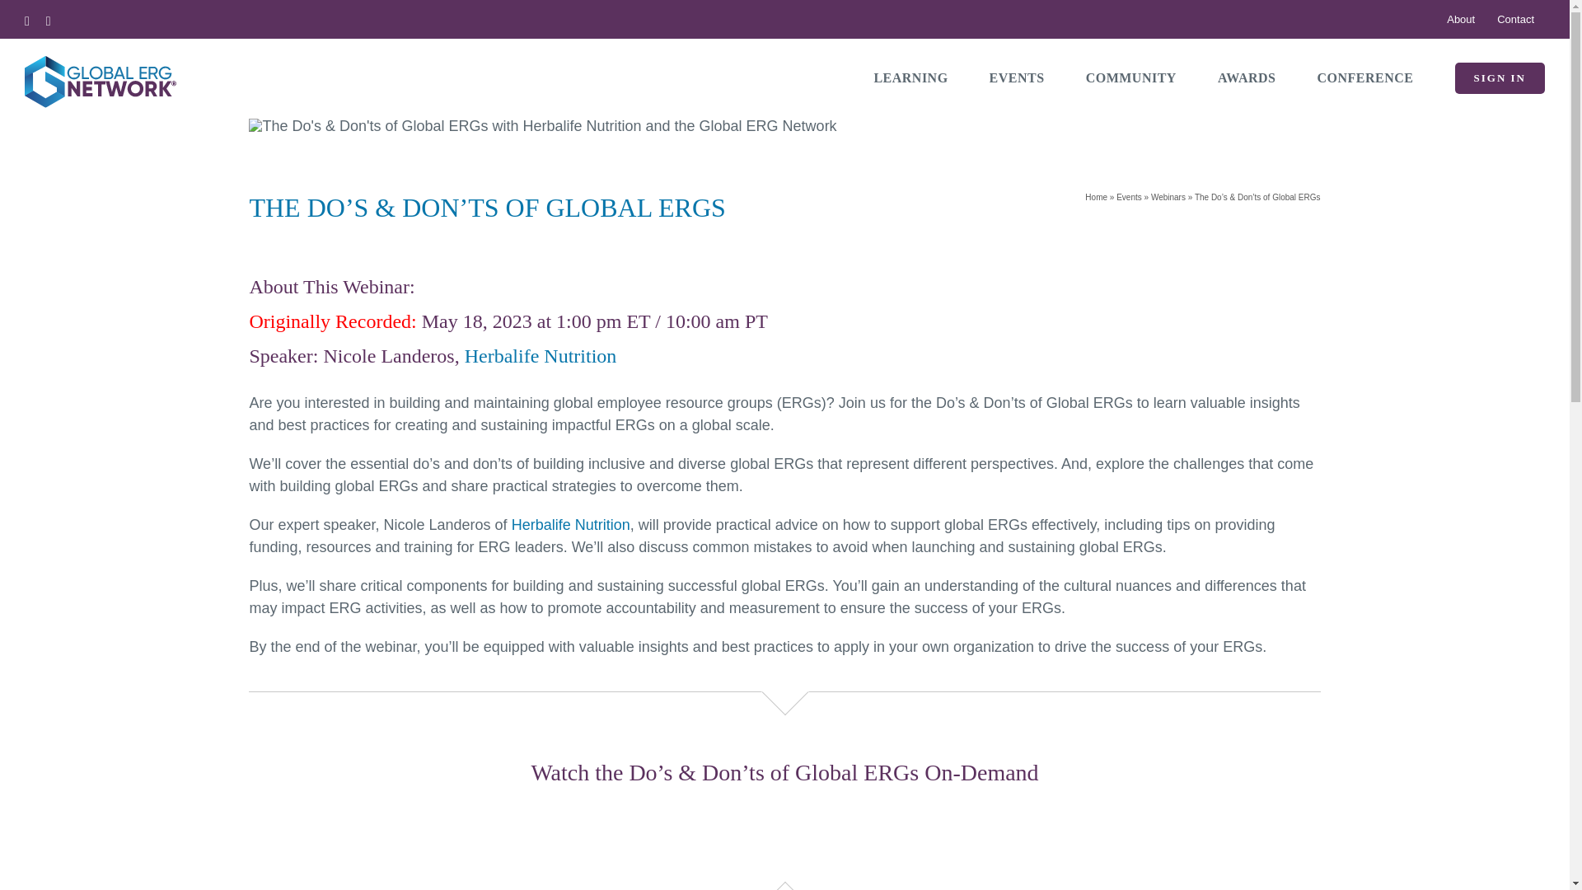 The height and width of the screenshot is (890, 1582). What do you see at coordinates (1516, 19) in the screenshot?
I see `Contact` at bounding box center [1516, 19].